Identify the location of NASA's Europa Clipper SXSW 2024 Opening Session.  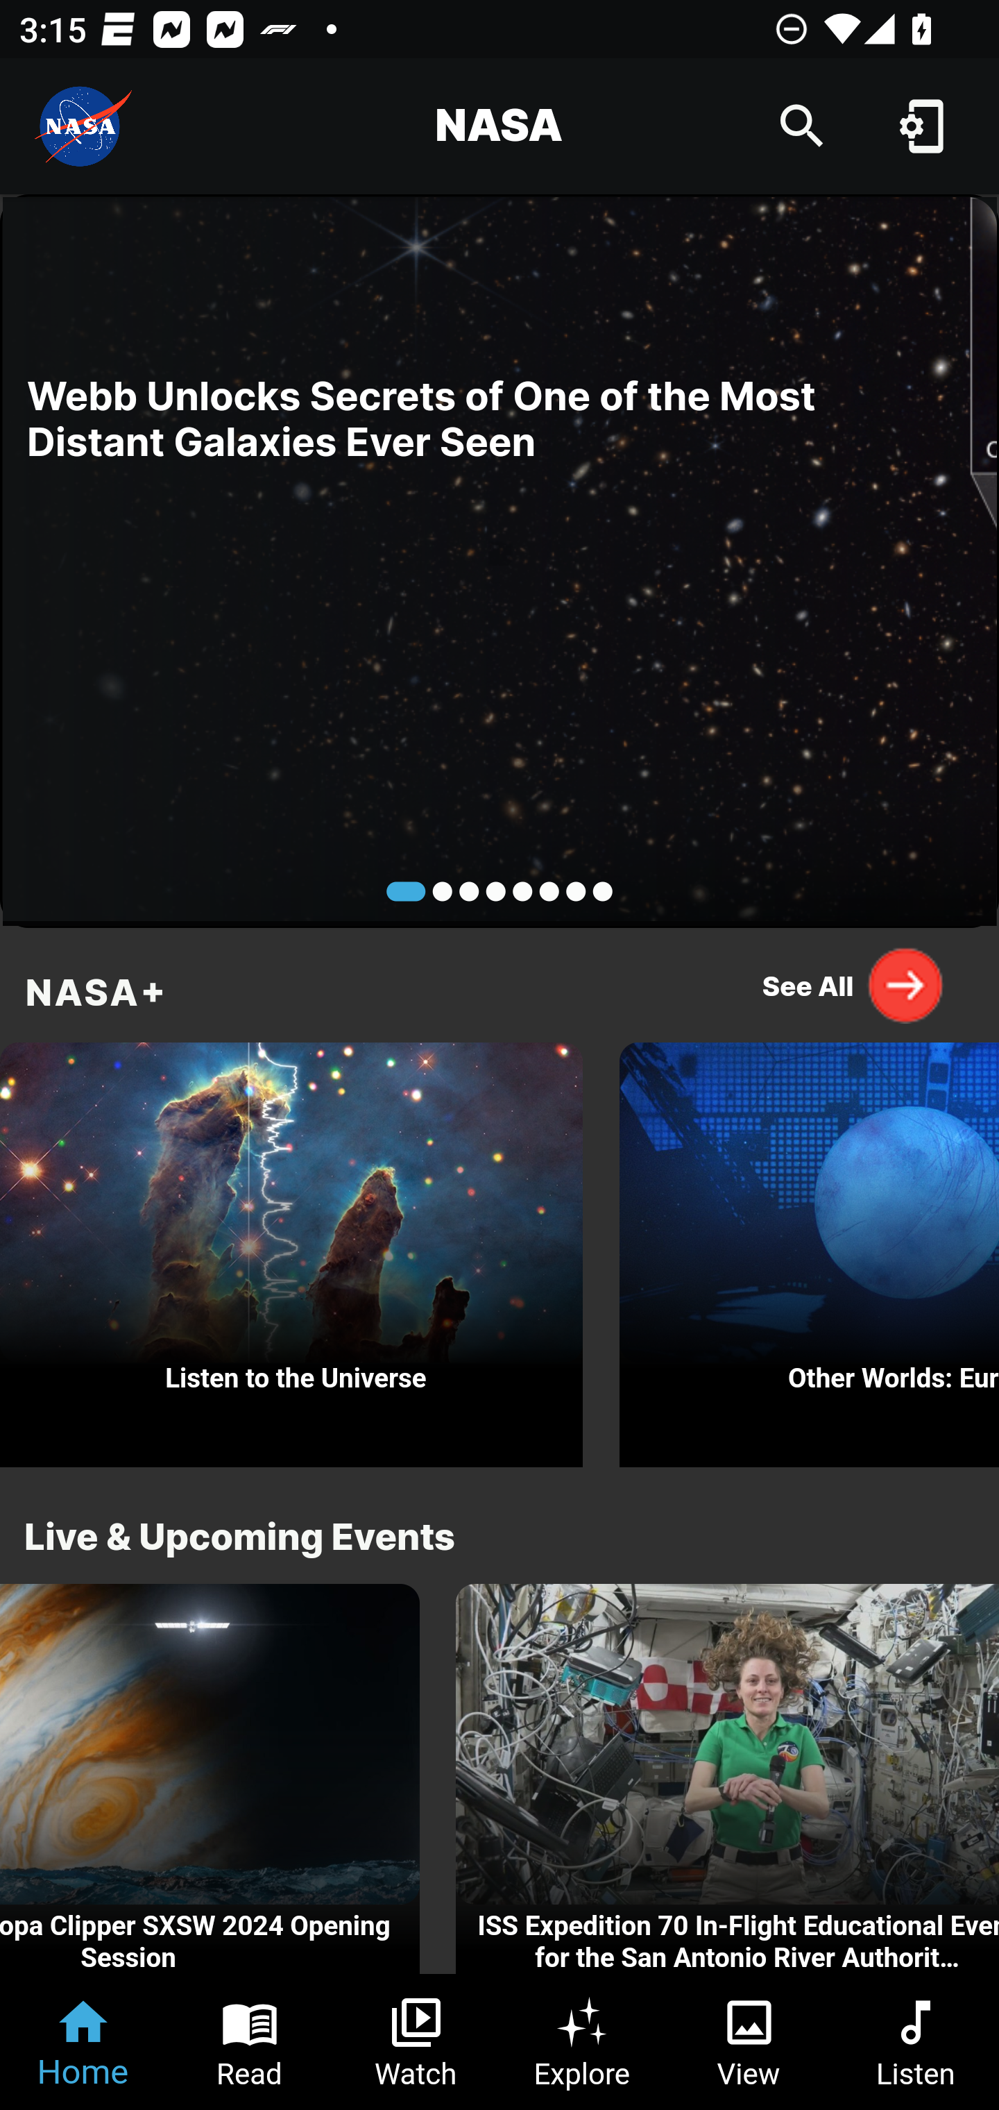
(210, 1780).